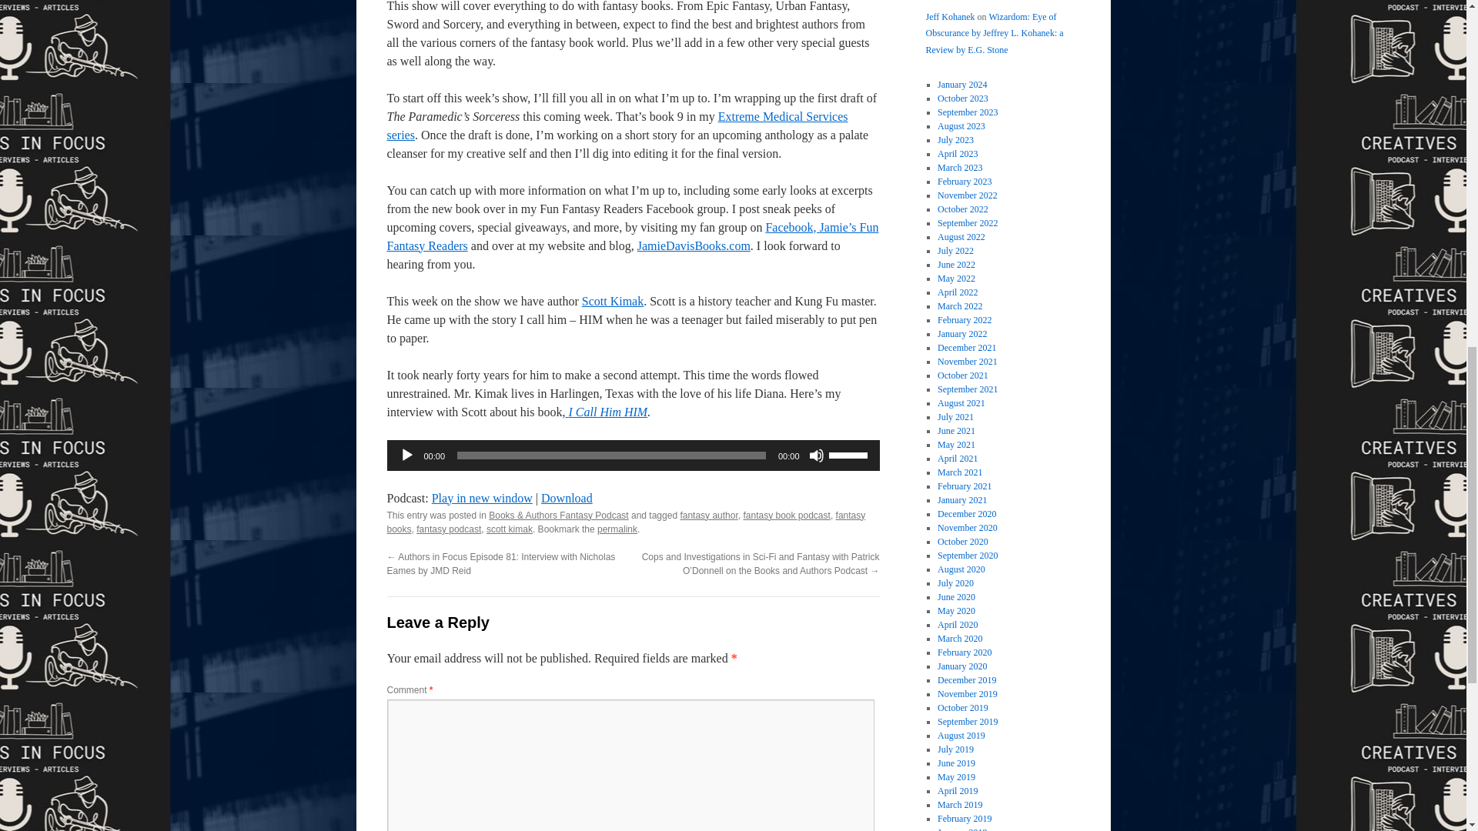  I want to click on fantasy books, so click(625, 522).